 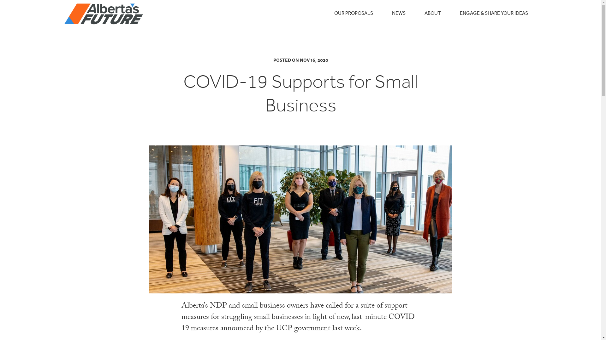 What do you see at coordinates (353, 13) in the screenshot?
I see `OUR PROPOSALS` at bounding box center [353, 13].